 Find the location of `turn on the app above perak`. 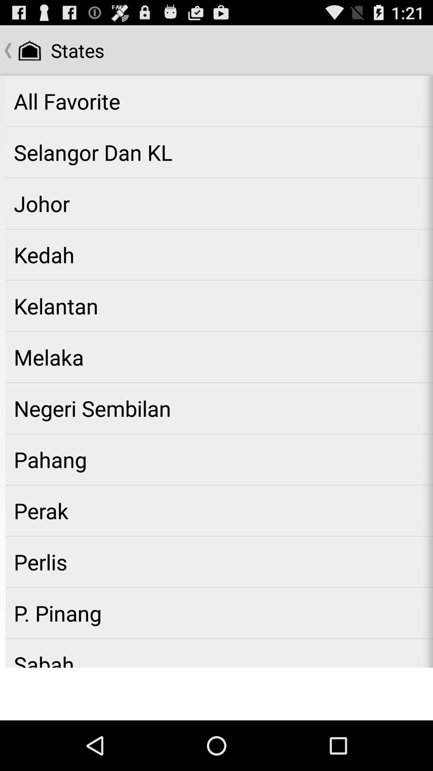

turn on the app above perak is located at coordinates (219, 459).